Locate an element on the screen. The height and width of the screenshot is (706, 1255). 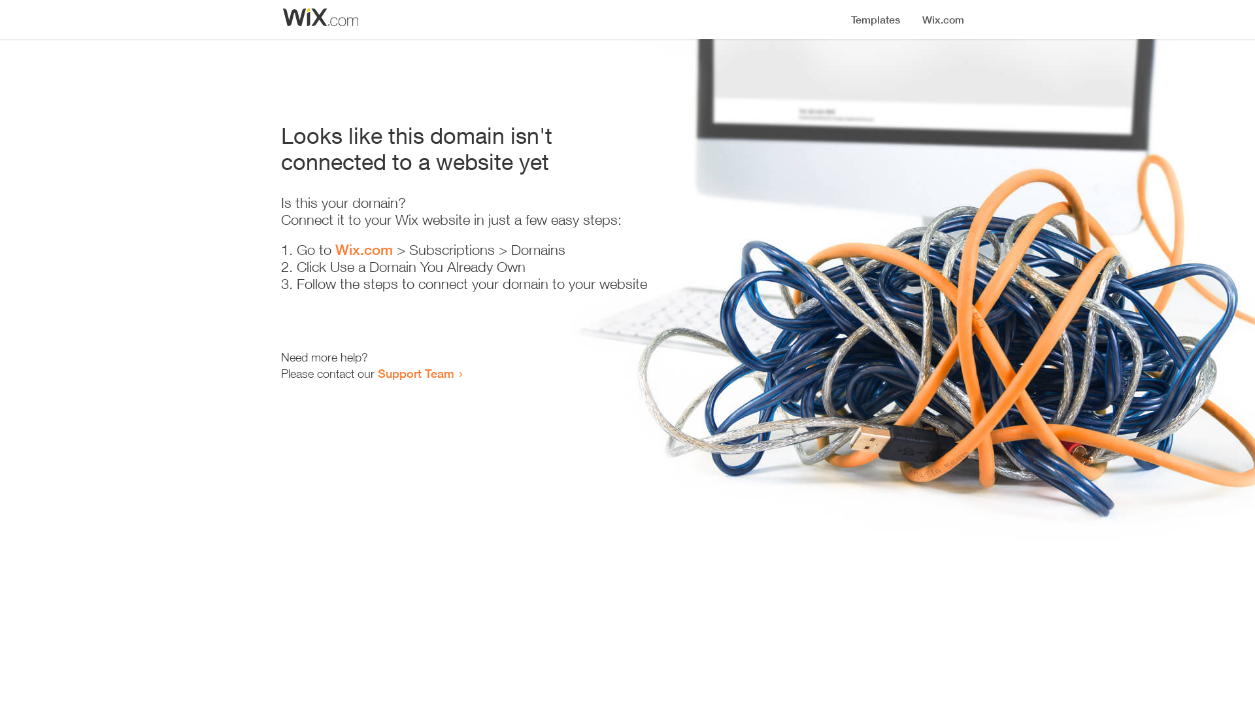
Wix.com is located at coordinates (364, 250).